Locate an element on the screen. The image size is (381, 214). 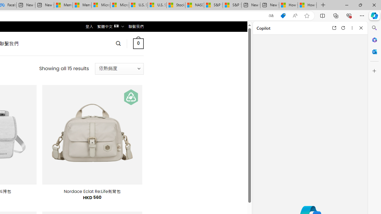
Collections is located at coordinates (336, 15).